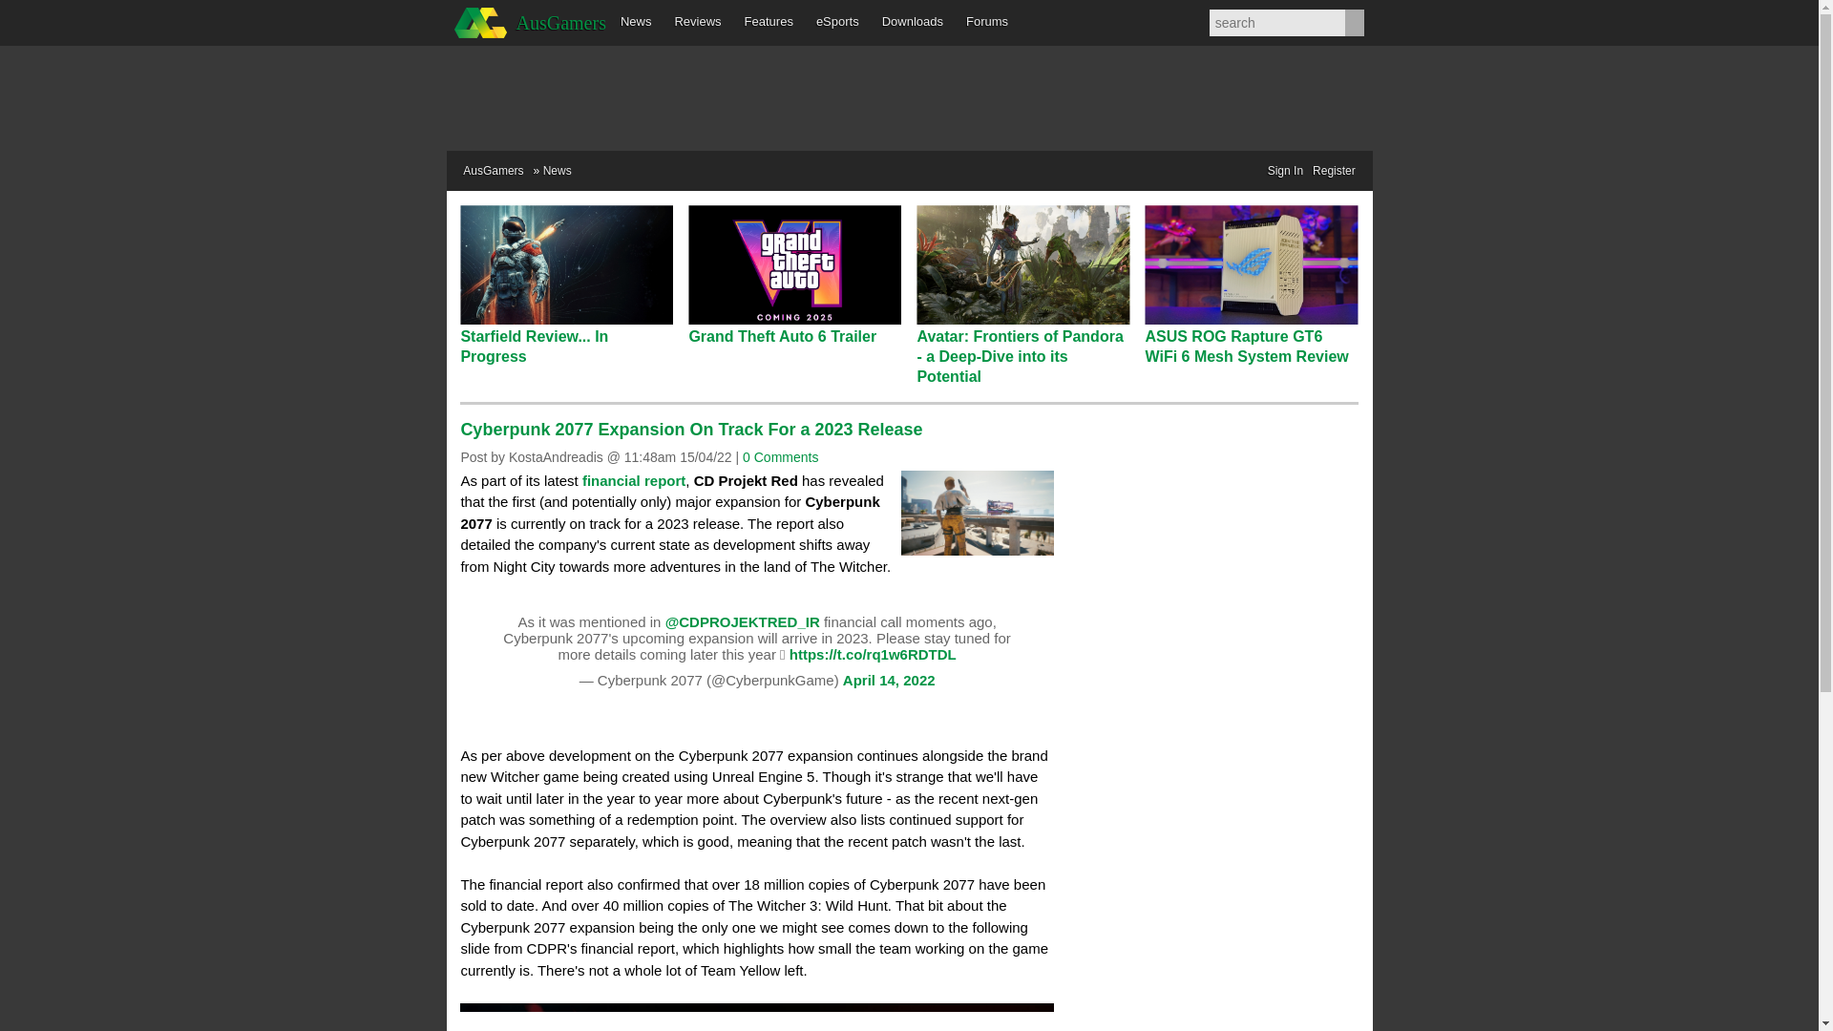  Describe the element at coordinates (558, 170) in the screenshot. I see `News` at that location.